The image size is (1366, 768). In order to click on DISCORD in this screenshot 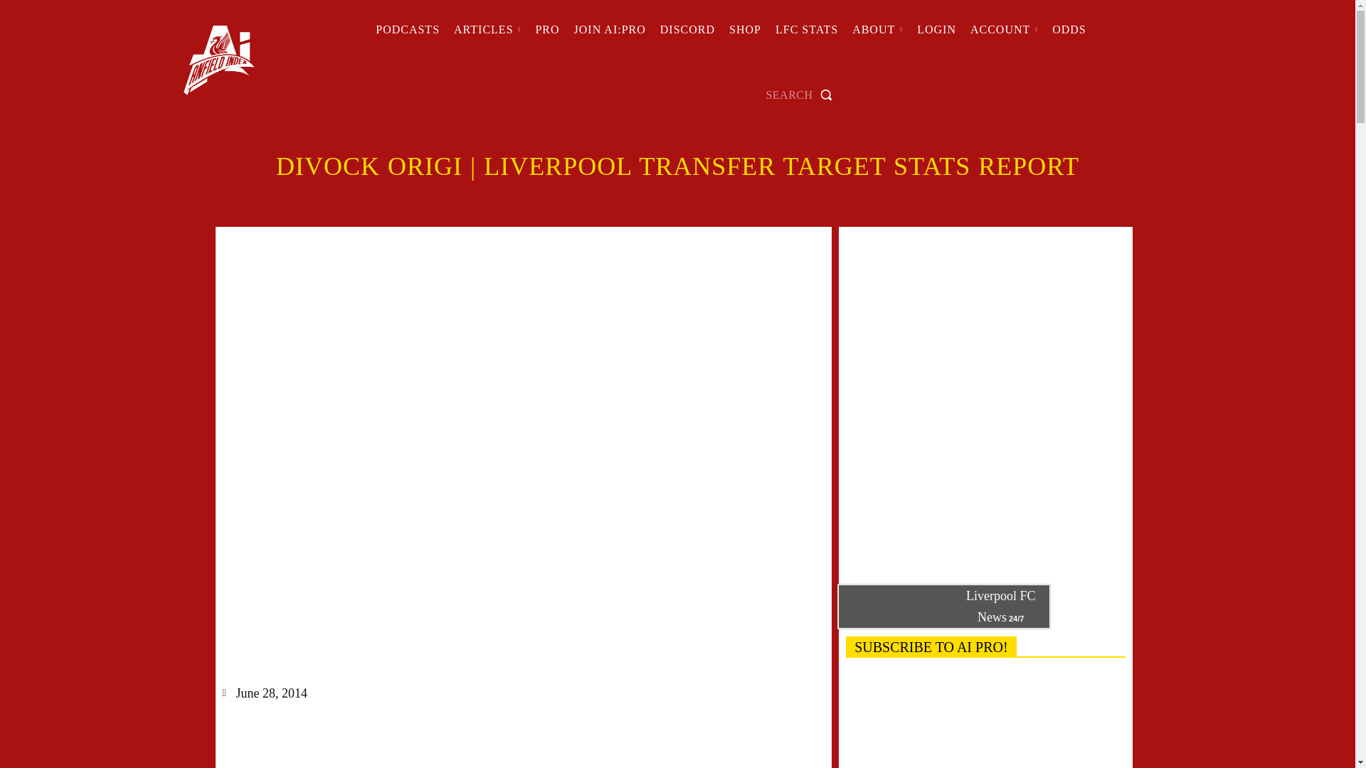, I will do `click(687, 30)`.